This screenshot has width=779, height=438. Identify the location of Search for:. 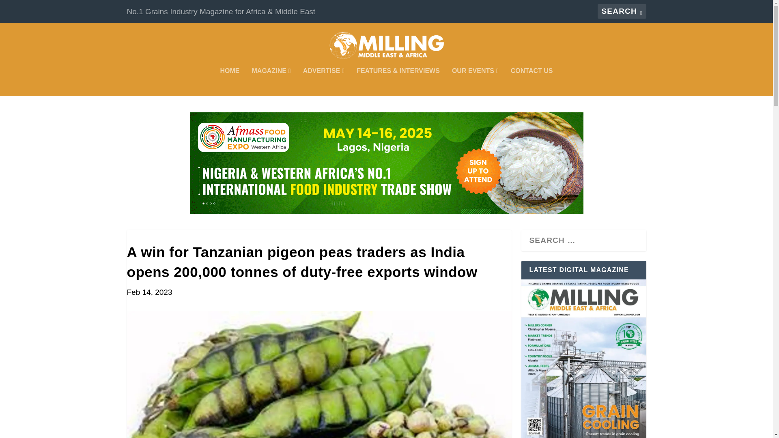
(622, 11).